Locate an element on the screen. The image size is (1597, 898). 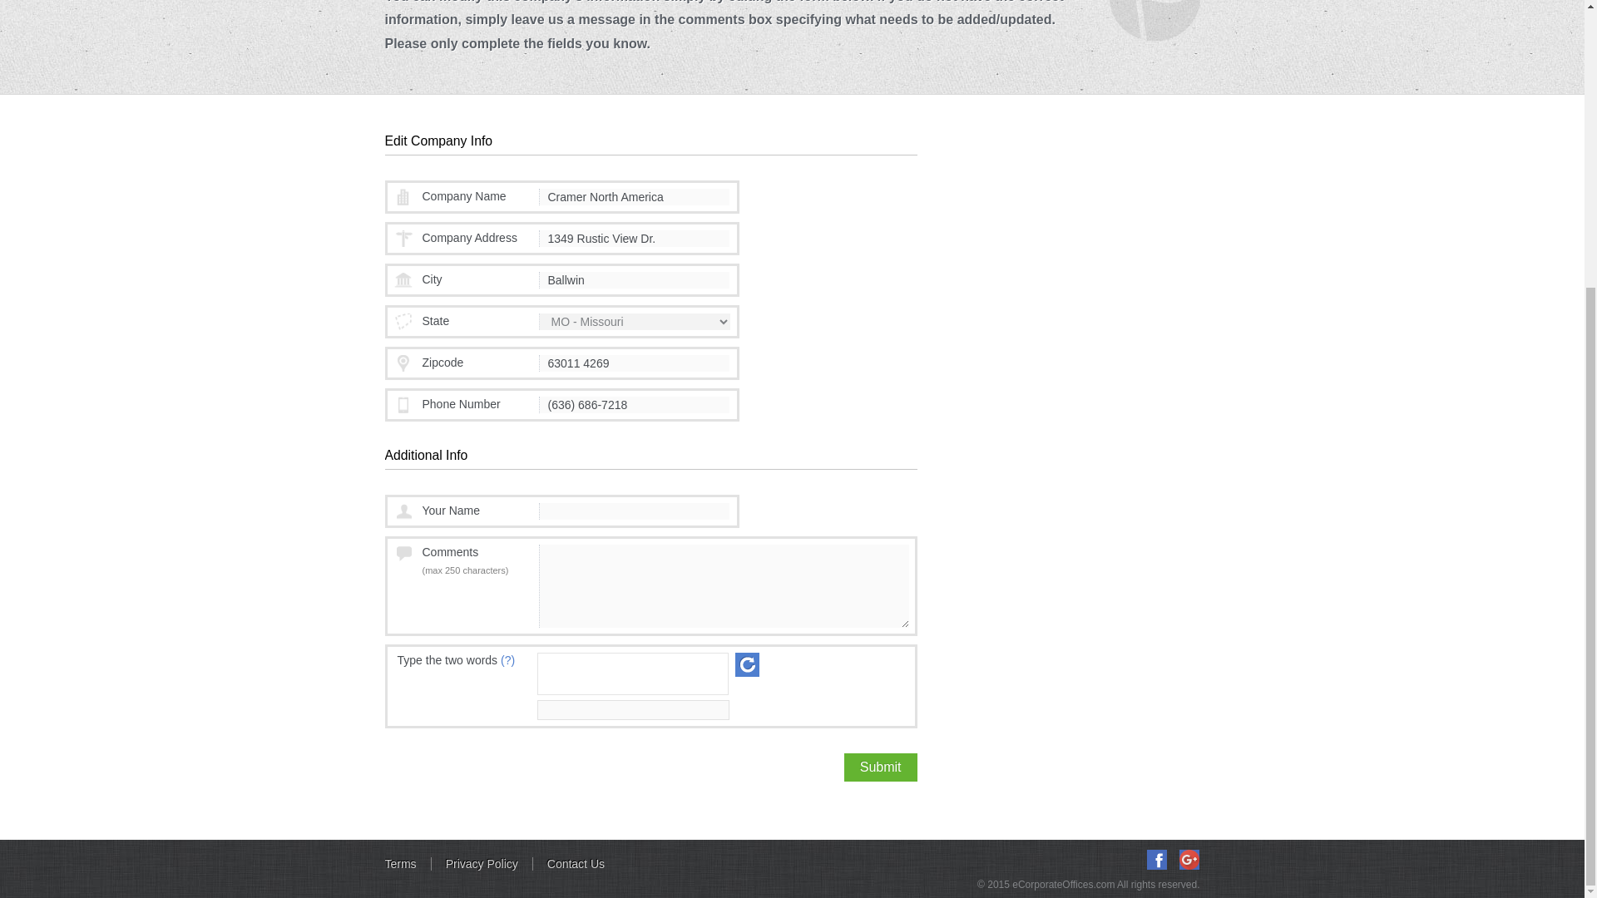
Terms is located at coordinates (408, 863).